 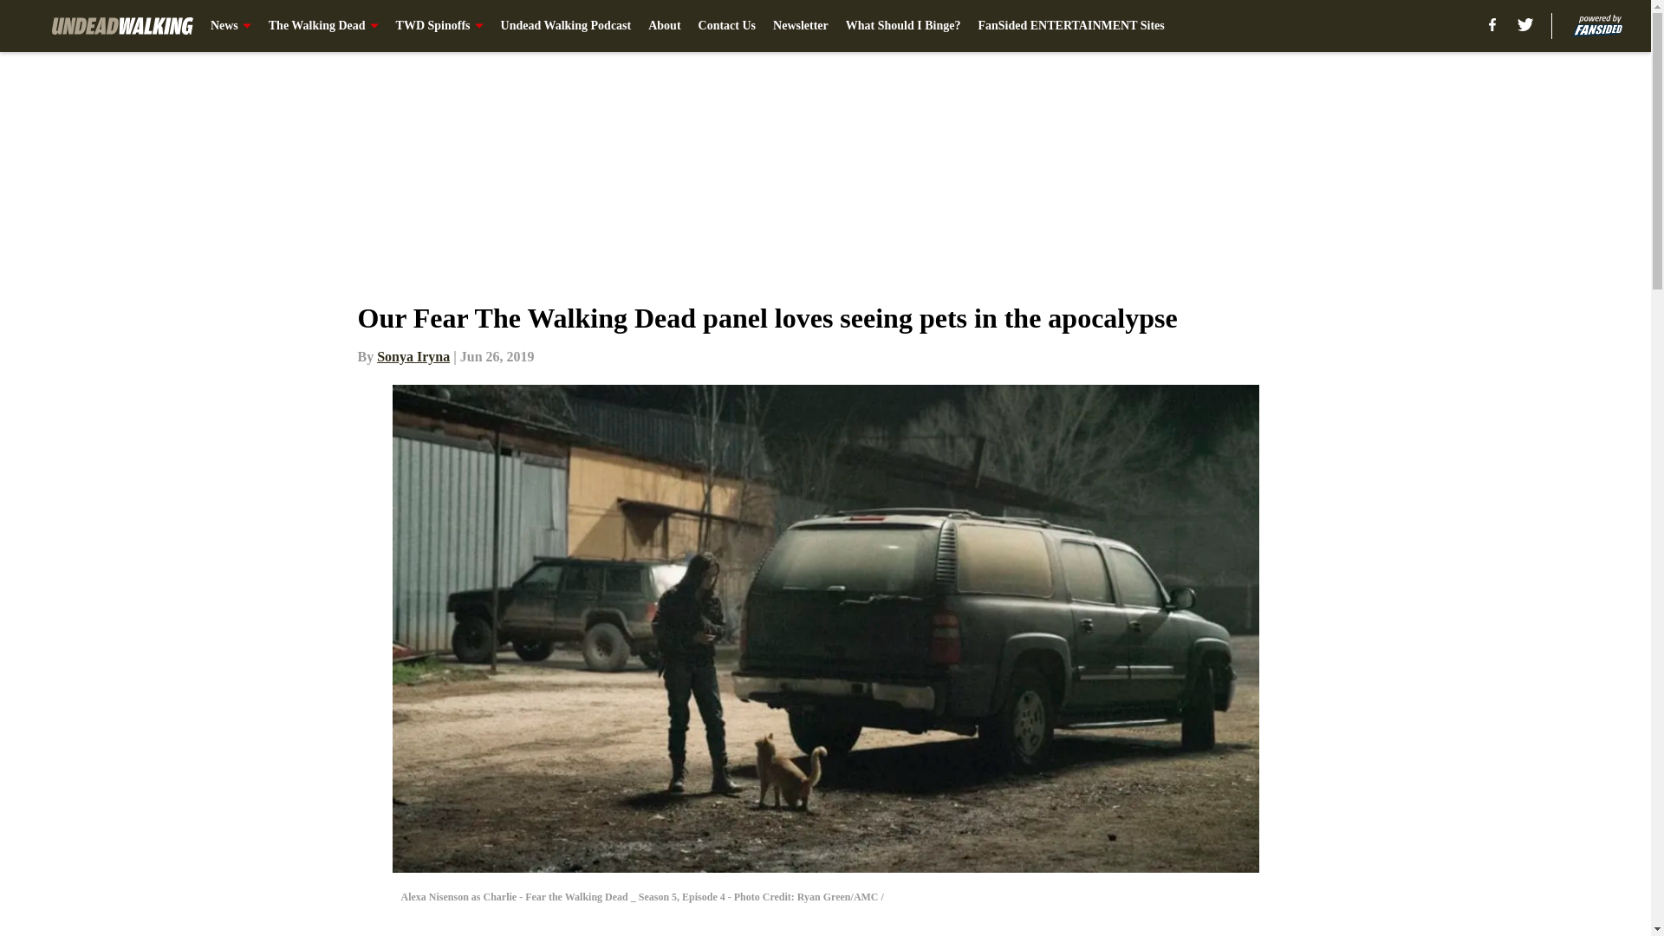 What do you see at coordinates (1070, 26) in the screenshot?
I see `FanSided ENTERTAINMENT Sites` at bounding box center [1070, 26].